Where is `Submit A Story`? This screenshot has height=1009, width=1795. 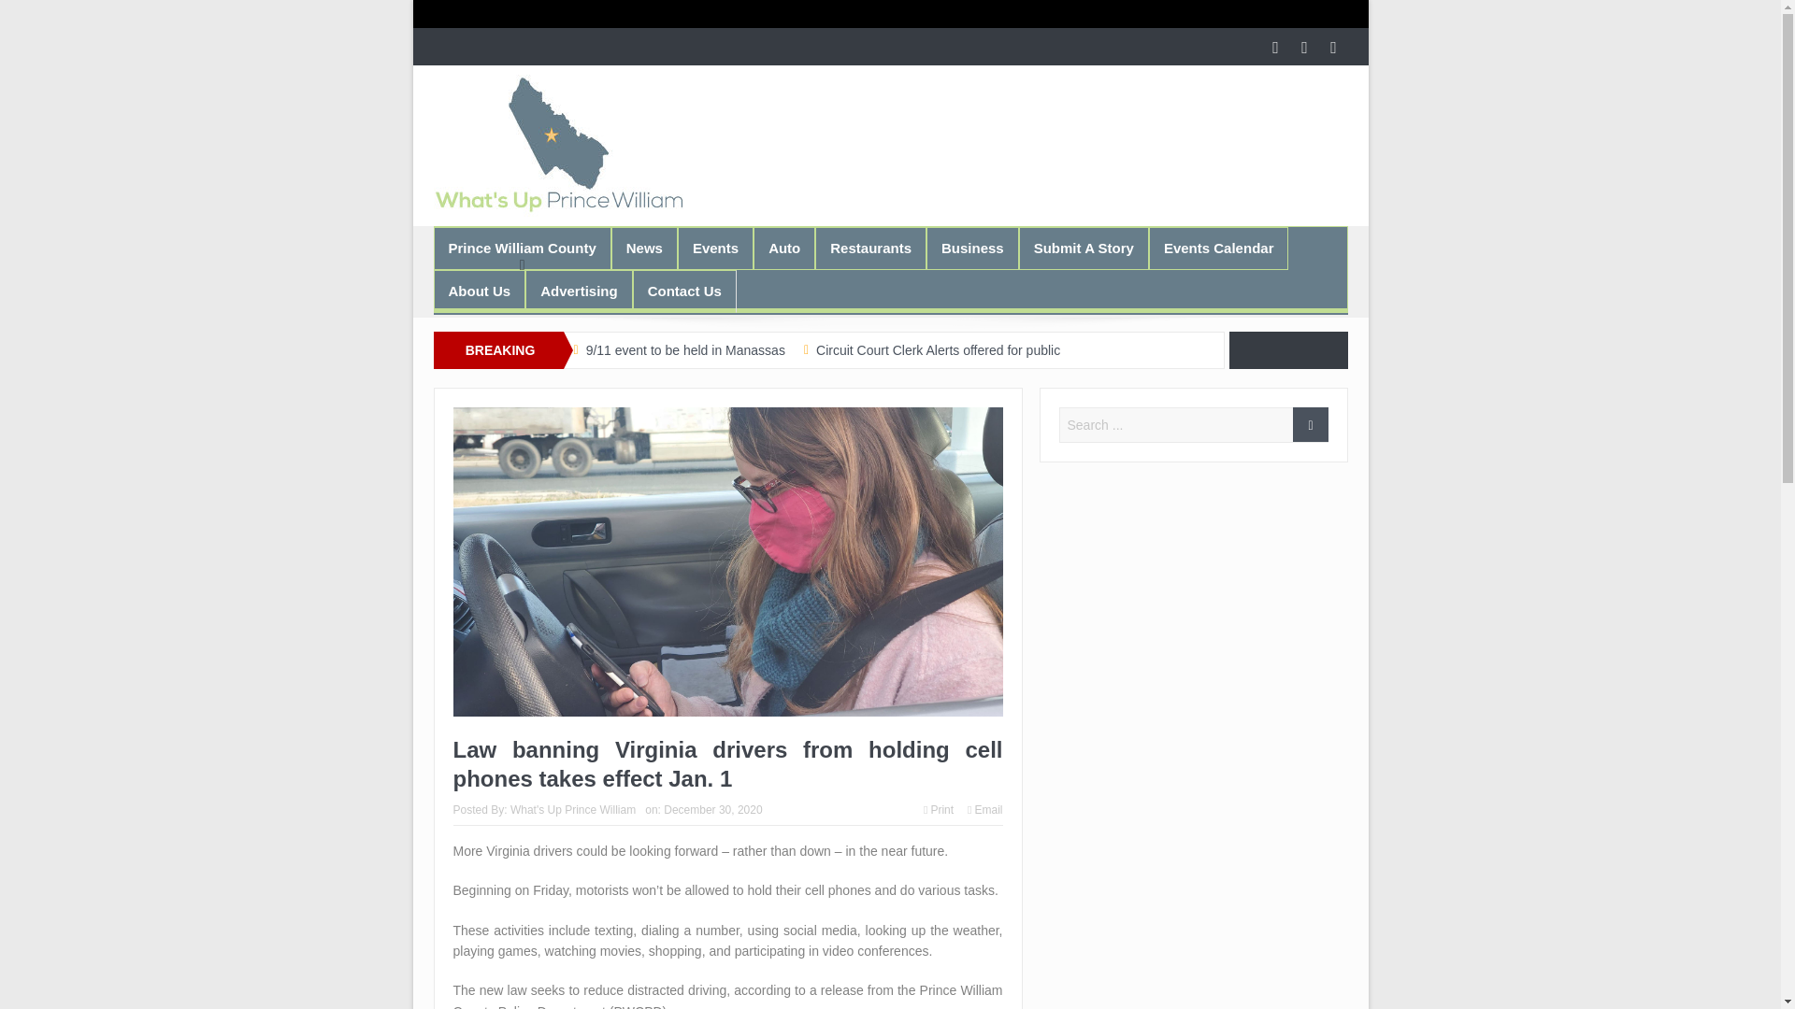
Submit A Story is located at coordinates (1084, 249).